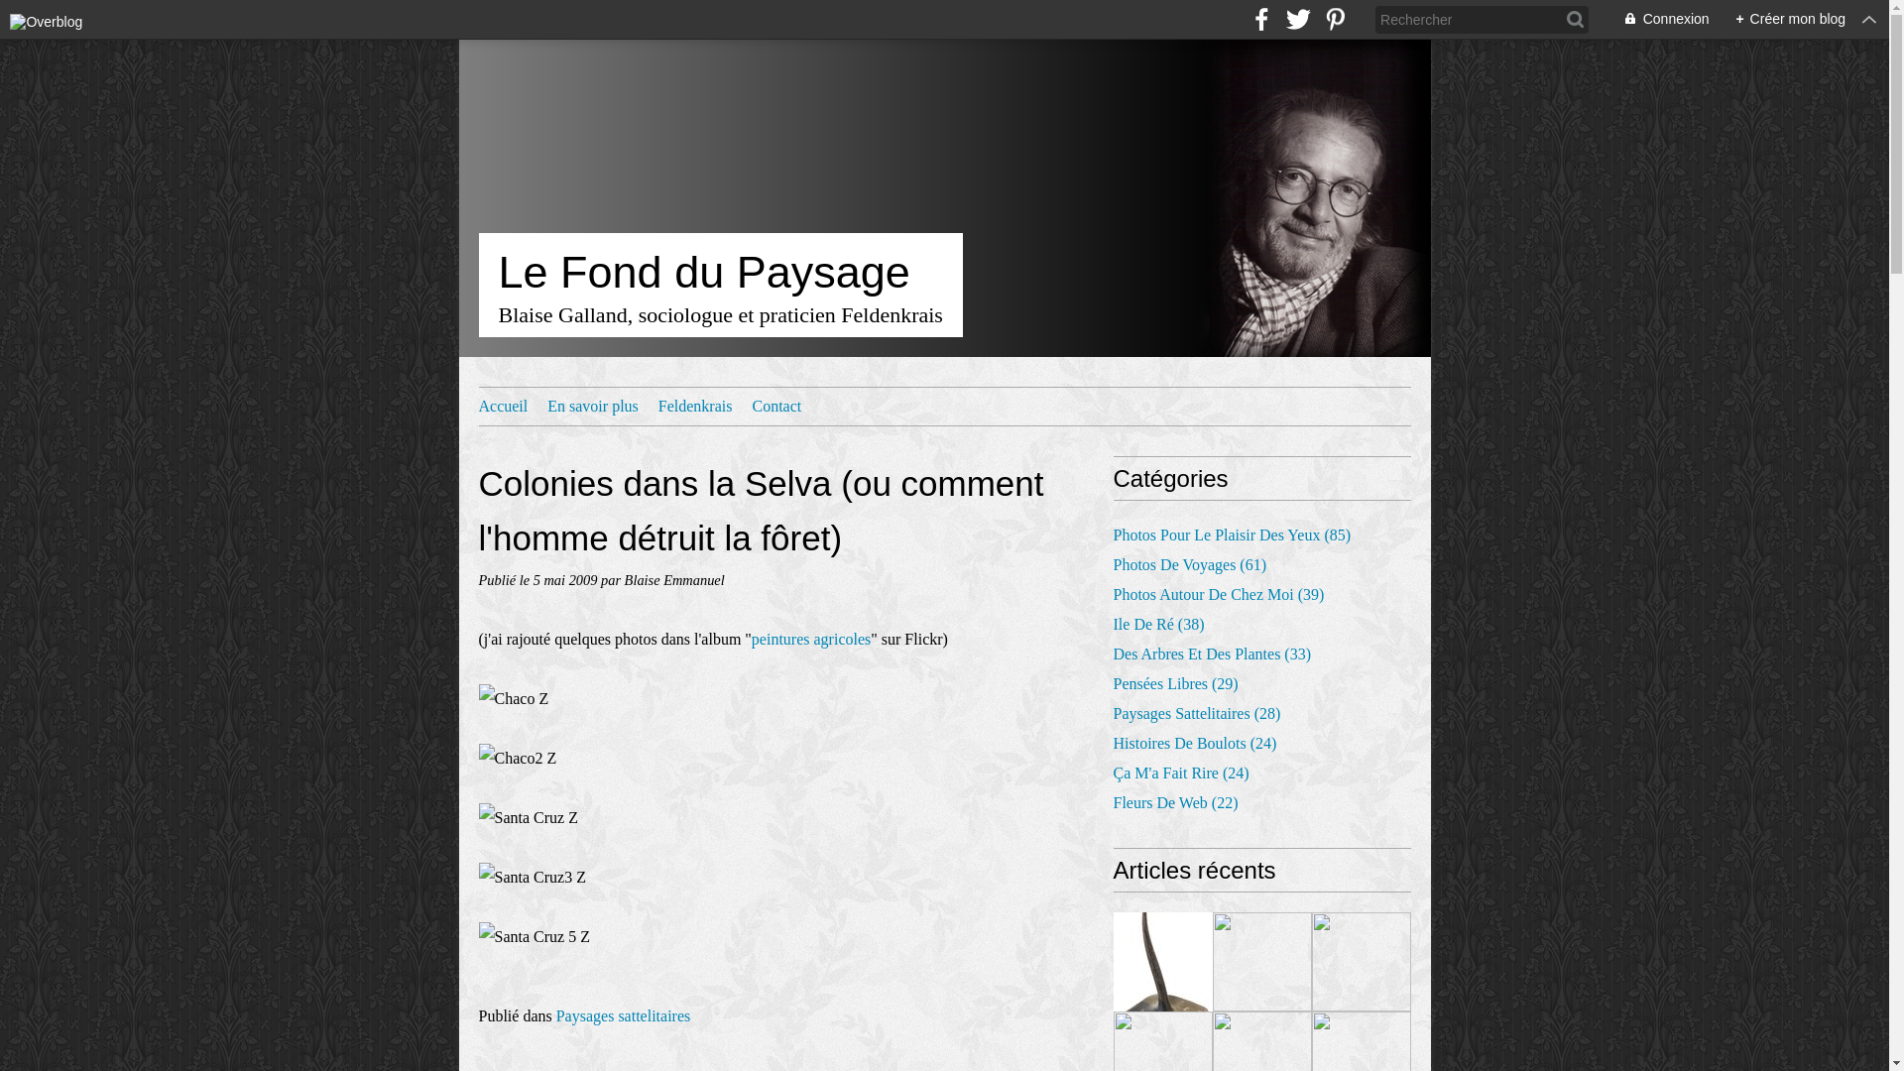 This screenshot has height=1071, width=1904. I want to click on Connexion, so click(1656, 20).